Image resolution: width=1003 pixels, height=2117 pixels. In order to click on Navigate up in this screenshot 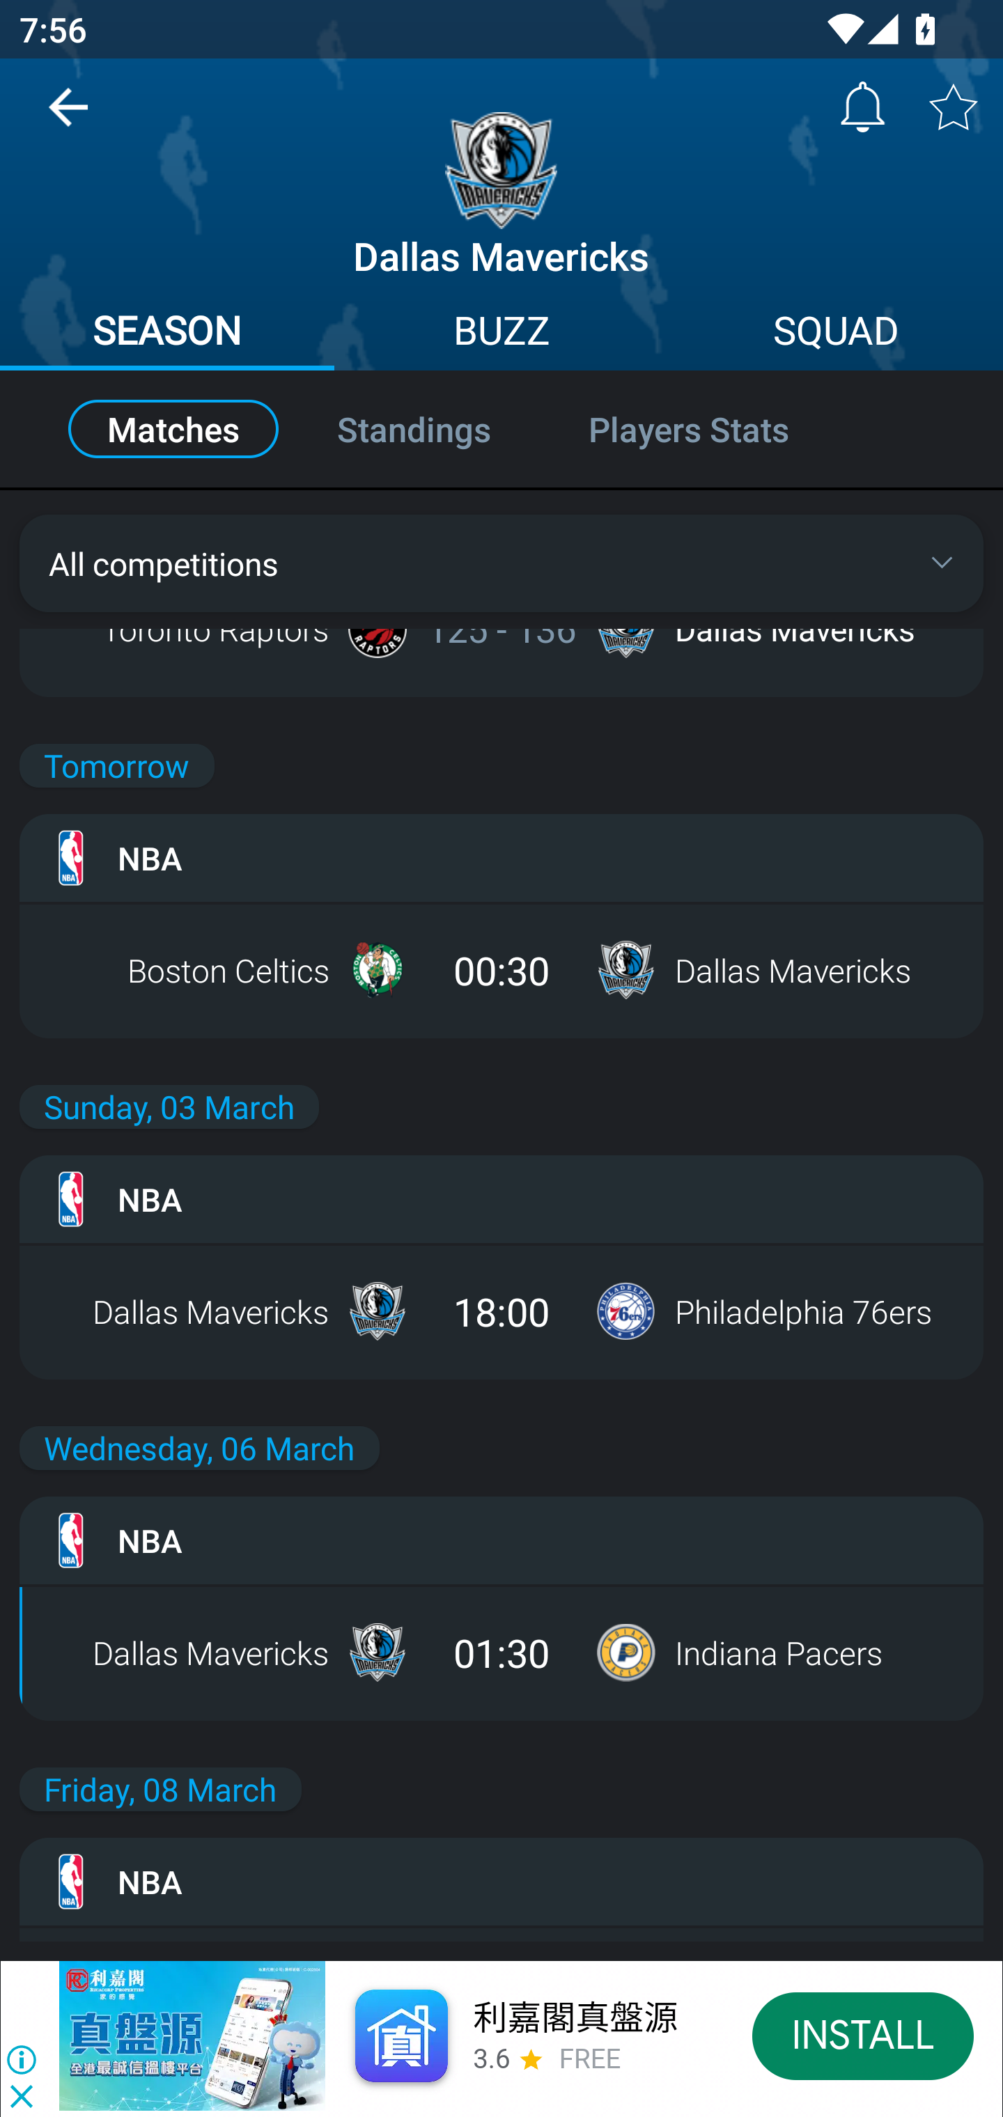, I will do `click(68, 117)`.